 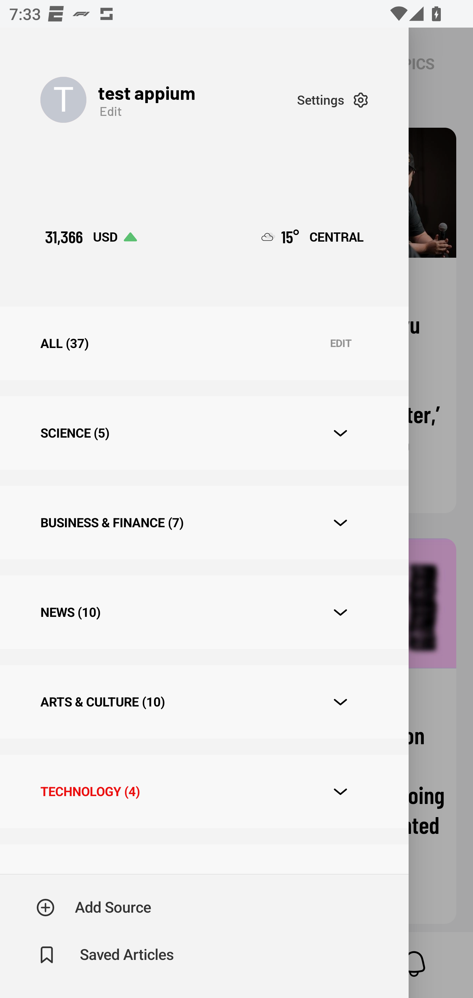 I want to click on Expand Button, so click(x=340, y=792).